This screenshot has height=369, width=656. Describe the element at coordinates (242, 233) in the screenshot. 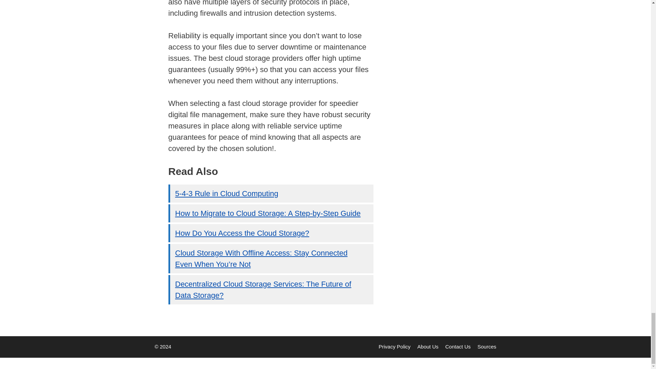

I see `How Do You Access the Cloud Storage?` at that location.